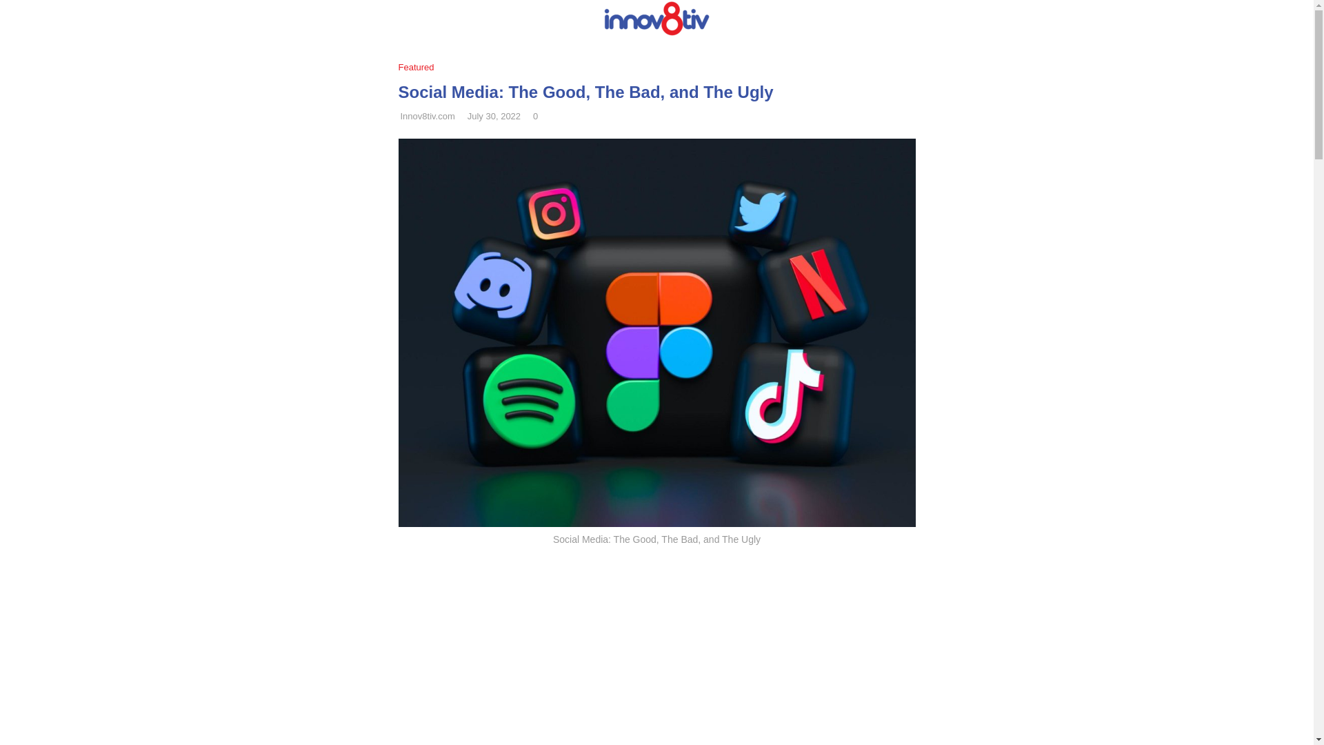 Image resolution: width=1324 pixels, height=745 pixels. What do you see at coordinates (494, 116) in the screenshot?
I see `July 30, 2022` at bounding box center [494, 116].